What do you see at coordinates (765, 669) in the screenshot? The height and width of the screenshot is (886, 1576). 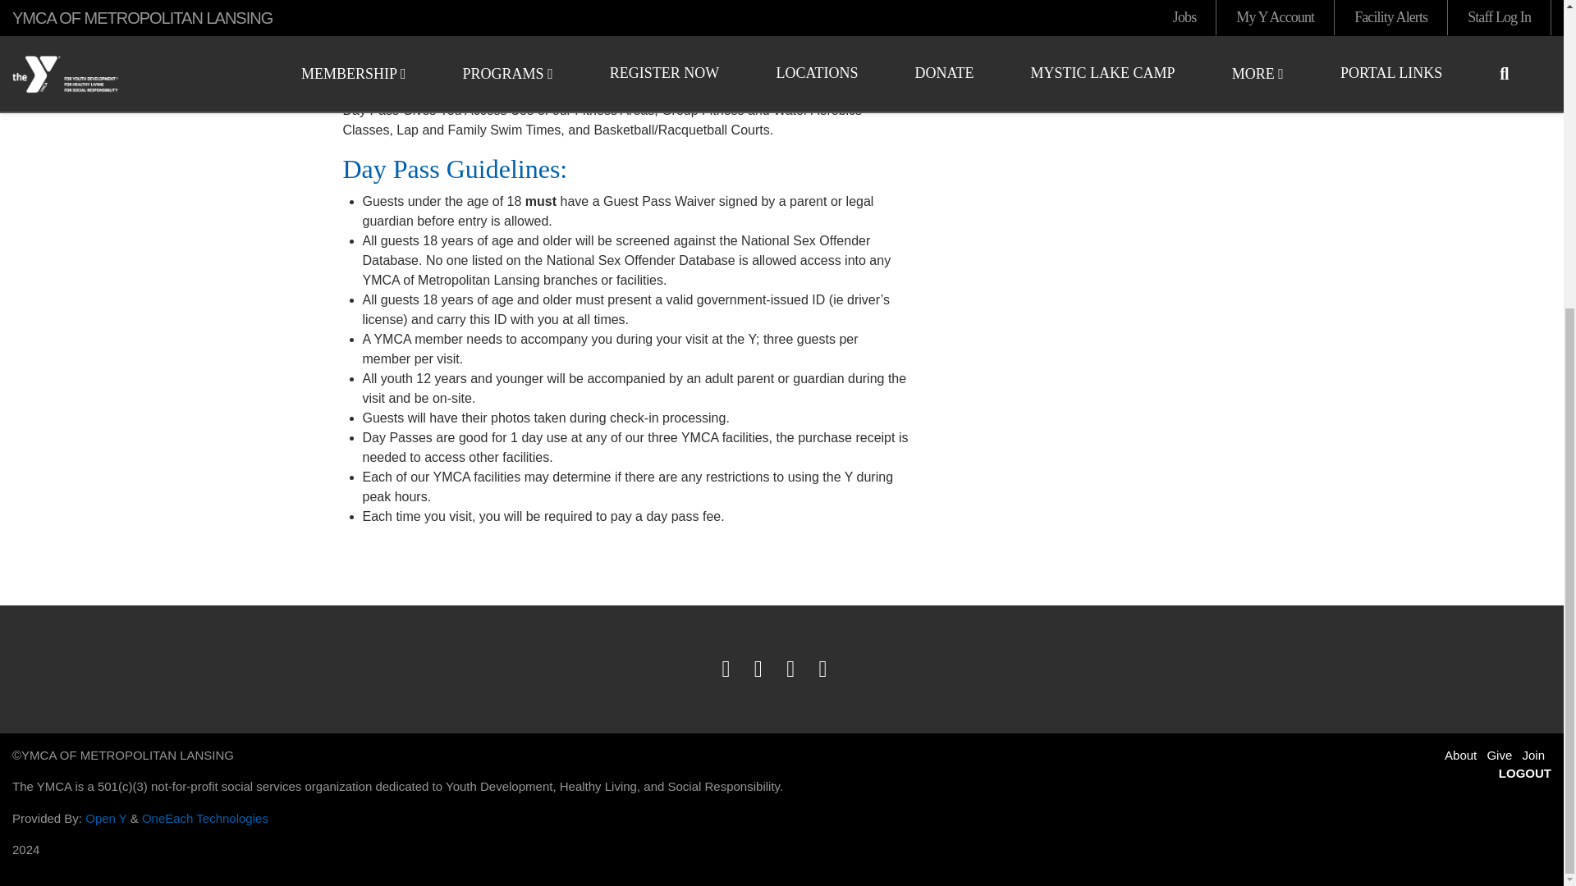 I see `Go to YMCA Twitter` at bounding box center [765, 669].